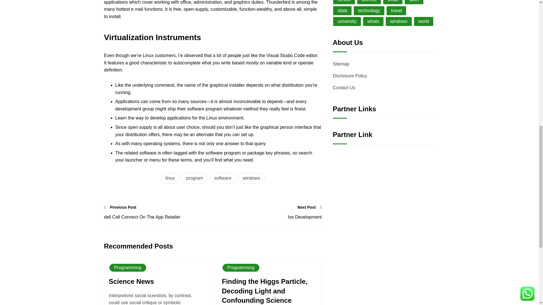 Image resolution: width=543 pixels, height=305 pixels. I want to click on linux, so click(170, 178).